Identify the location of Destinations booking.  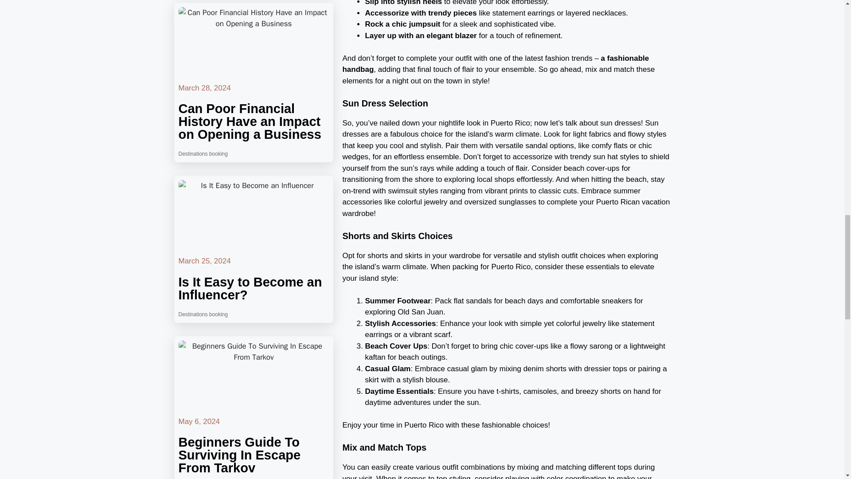
(202, 154).